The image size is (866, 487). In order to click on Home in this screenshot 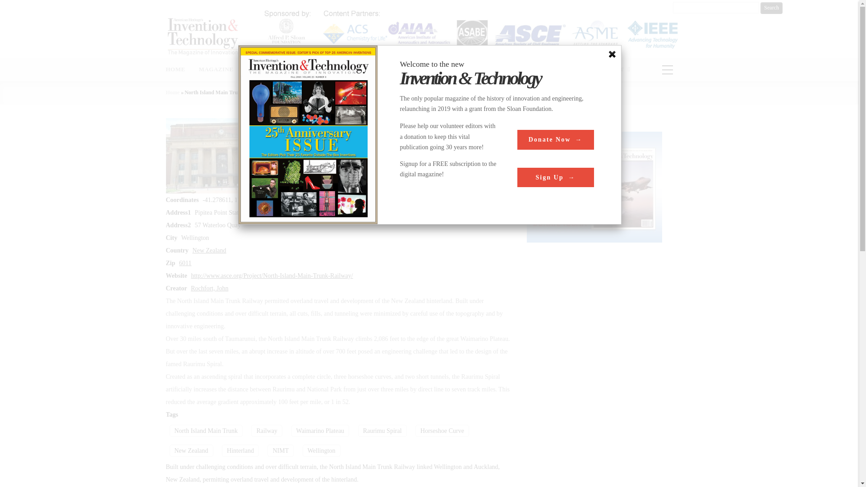, I will do `click(204, 36)`.